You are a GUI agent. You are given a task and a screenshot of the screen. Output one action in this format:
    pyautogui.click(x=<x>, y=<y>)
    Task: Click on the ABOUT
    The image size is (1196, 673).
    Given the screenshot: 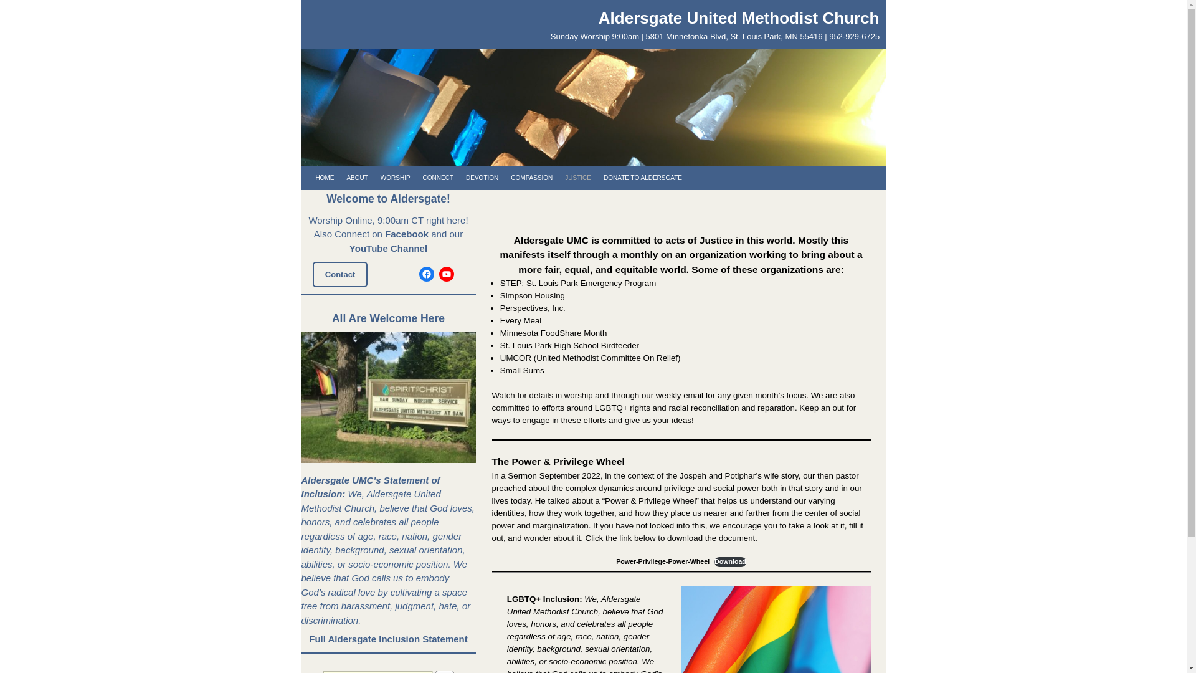 What is the action you would take?
    pyautogui.click(x=356, y=178)
    